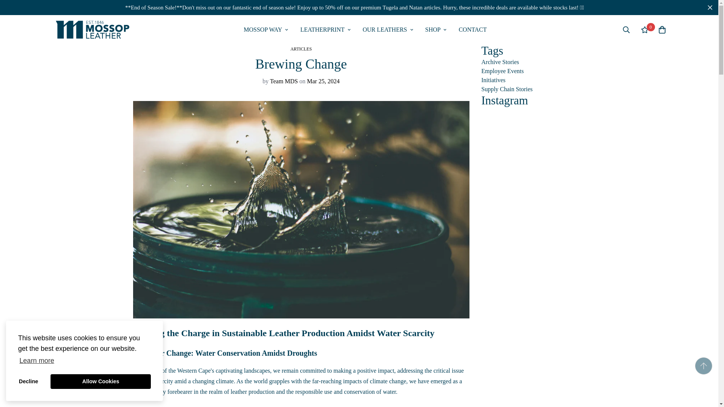  What do you see at coordinates (502, 71) in the screenshot?
I see `SHOP` at bounding box center [502, 71].